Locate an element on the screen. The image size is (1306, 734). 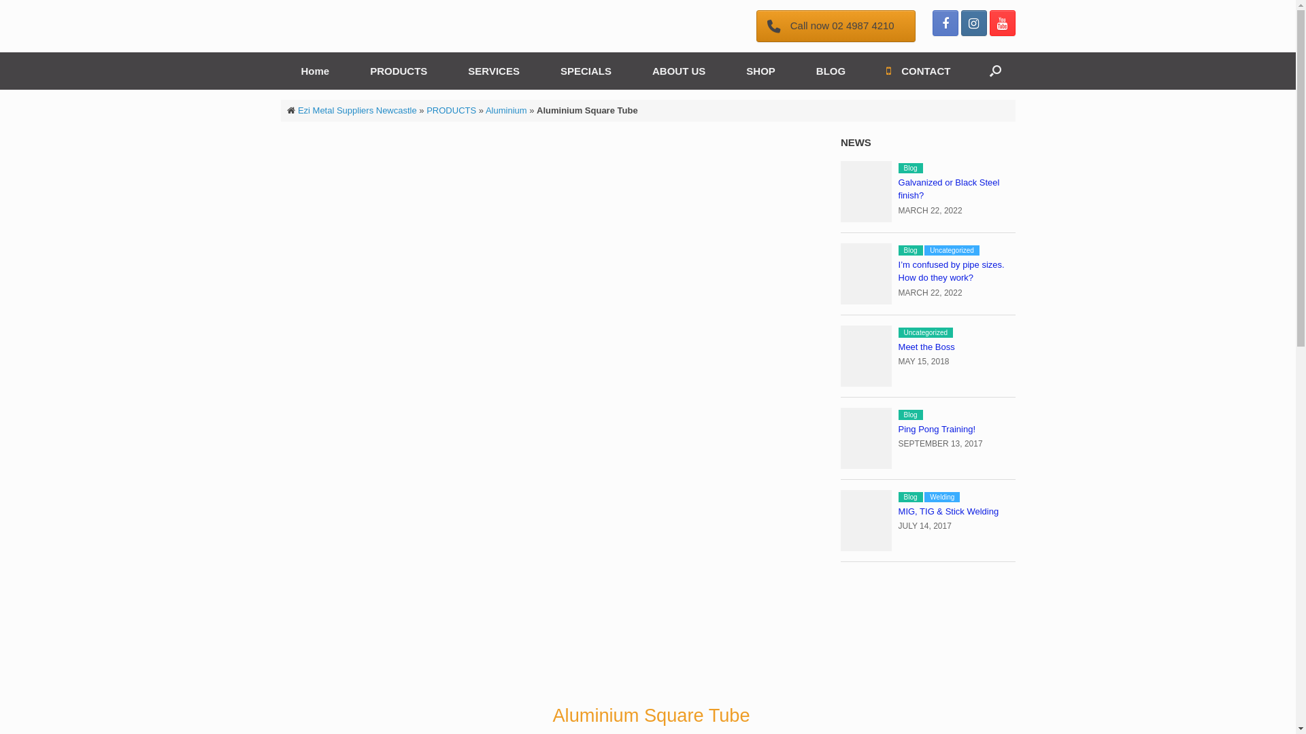
Ezimetal Facebook is located at coordinates (945, 23).